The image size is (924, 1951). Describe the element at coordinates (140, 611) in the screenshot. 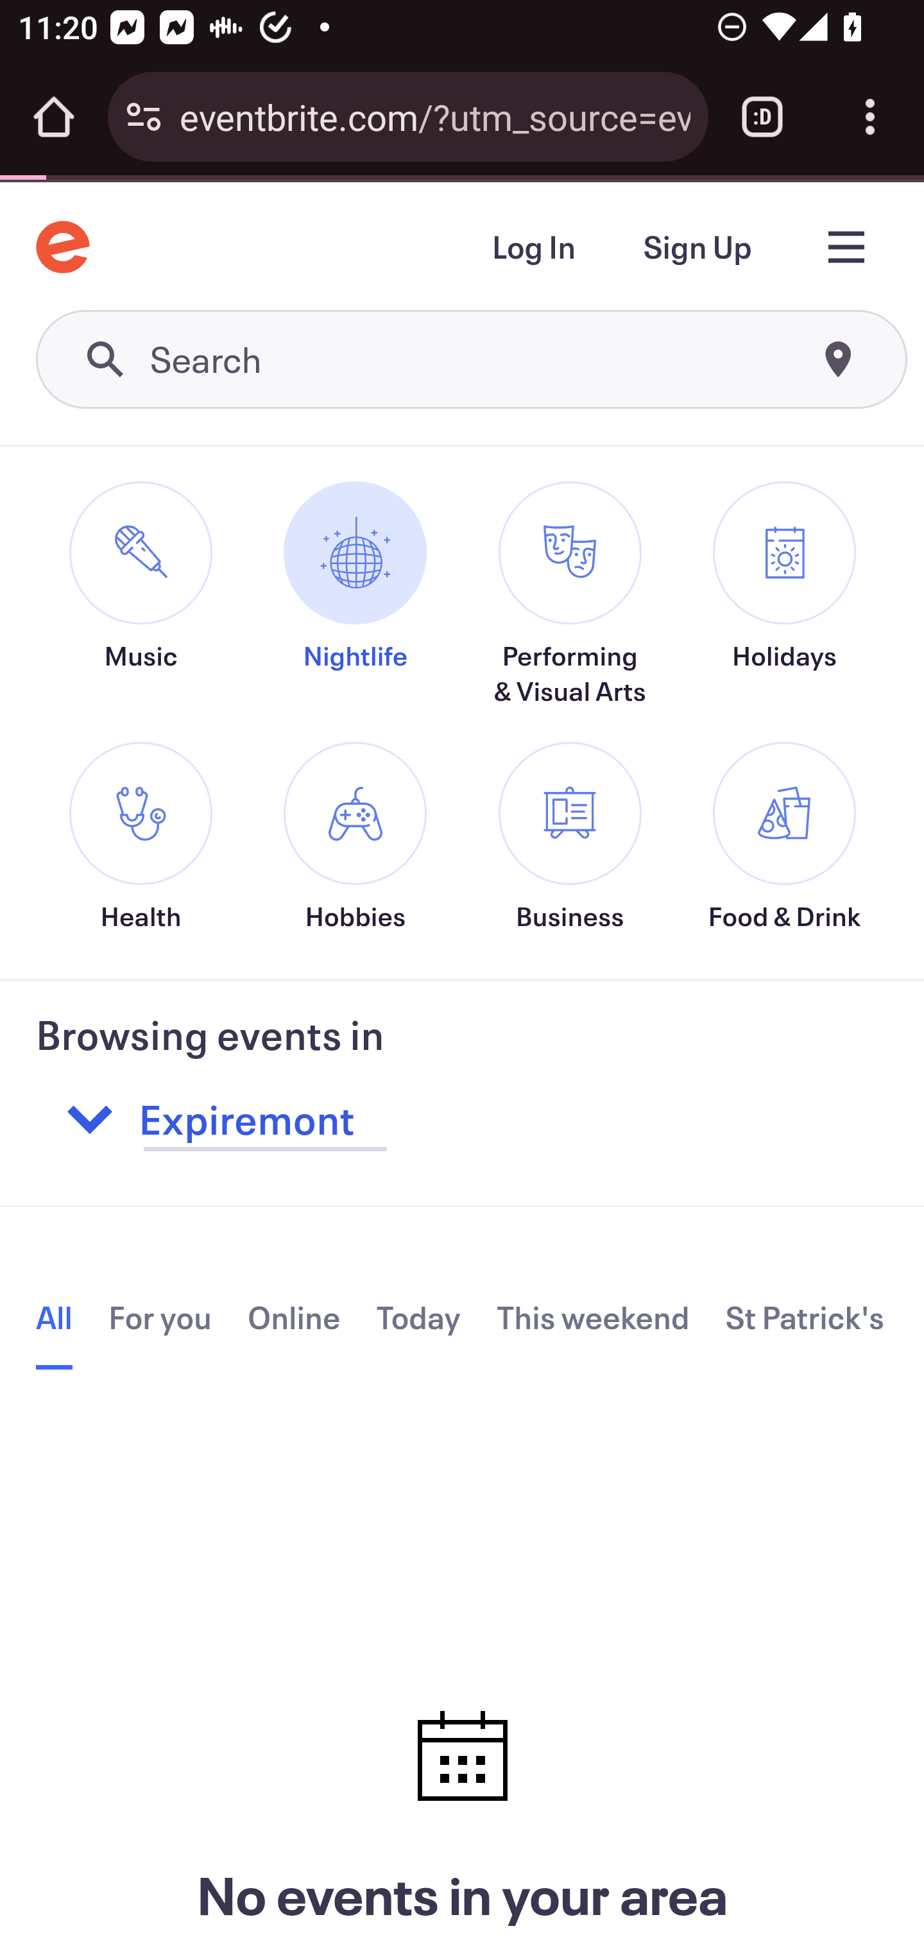

I see `Music` at that location.